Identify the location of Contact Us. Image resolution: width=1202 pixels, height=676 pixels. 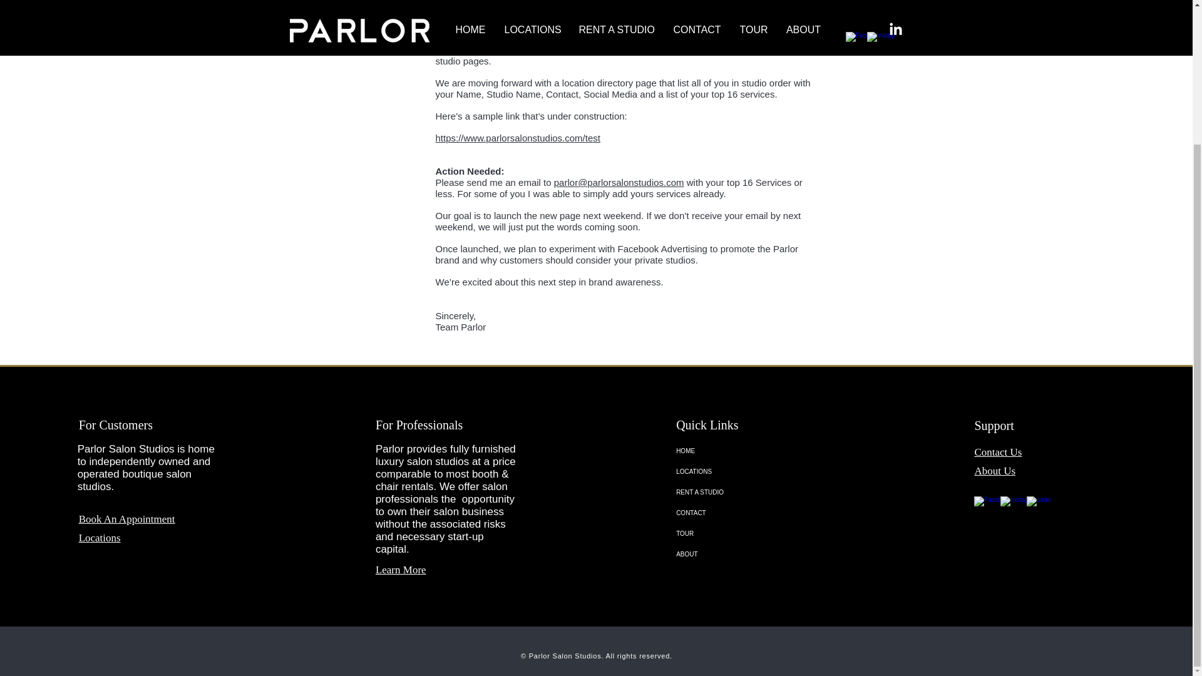
(998, 452).